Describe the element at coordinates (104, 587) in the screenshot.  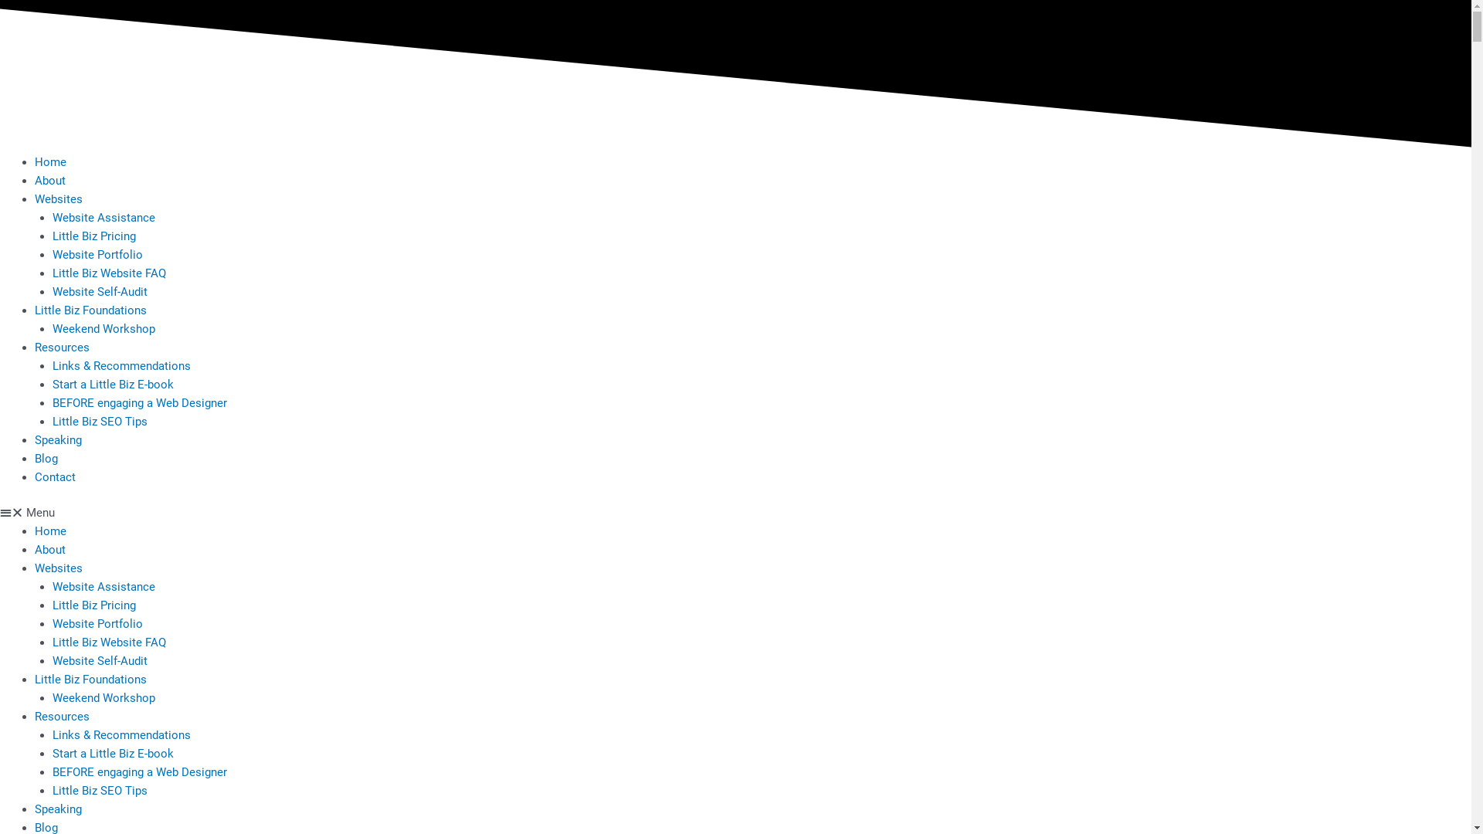
I see `Website Assistance` at that location.